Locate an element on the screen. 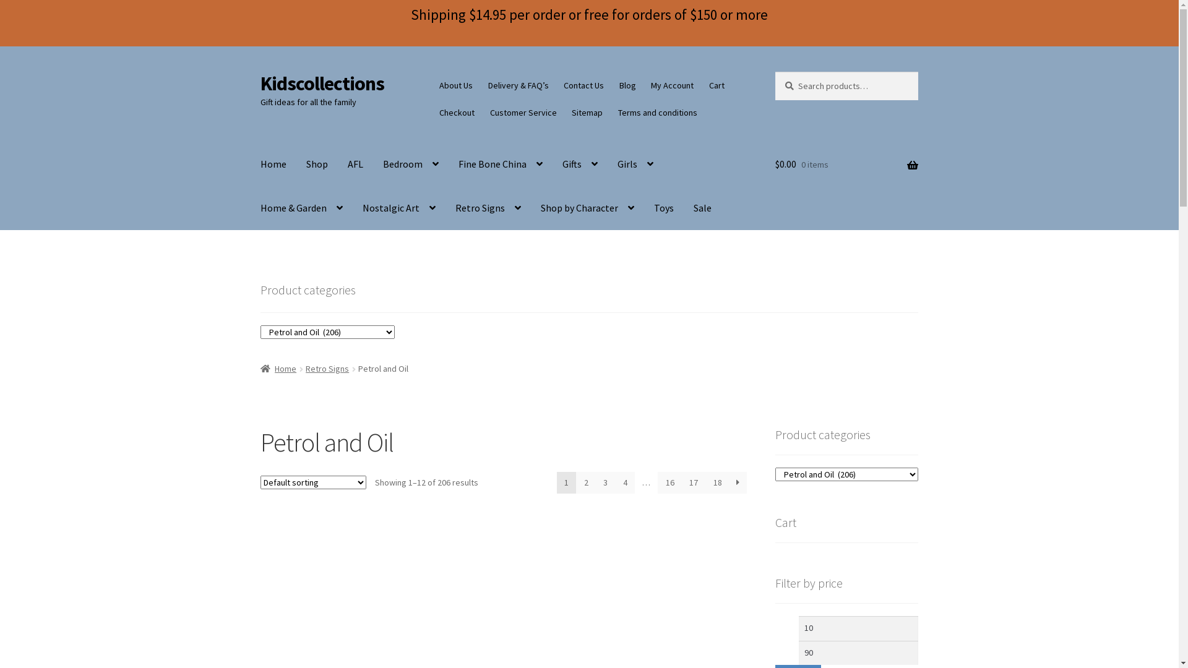 This screenshot has width=1188, height=668. 17 is located at coordinates (694, 482).